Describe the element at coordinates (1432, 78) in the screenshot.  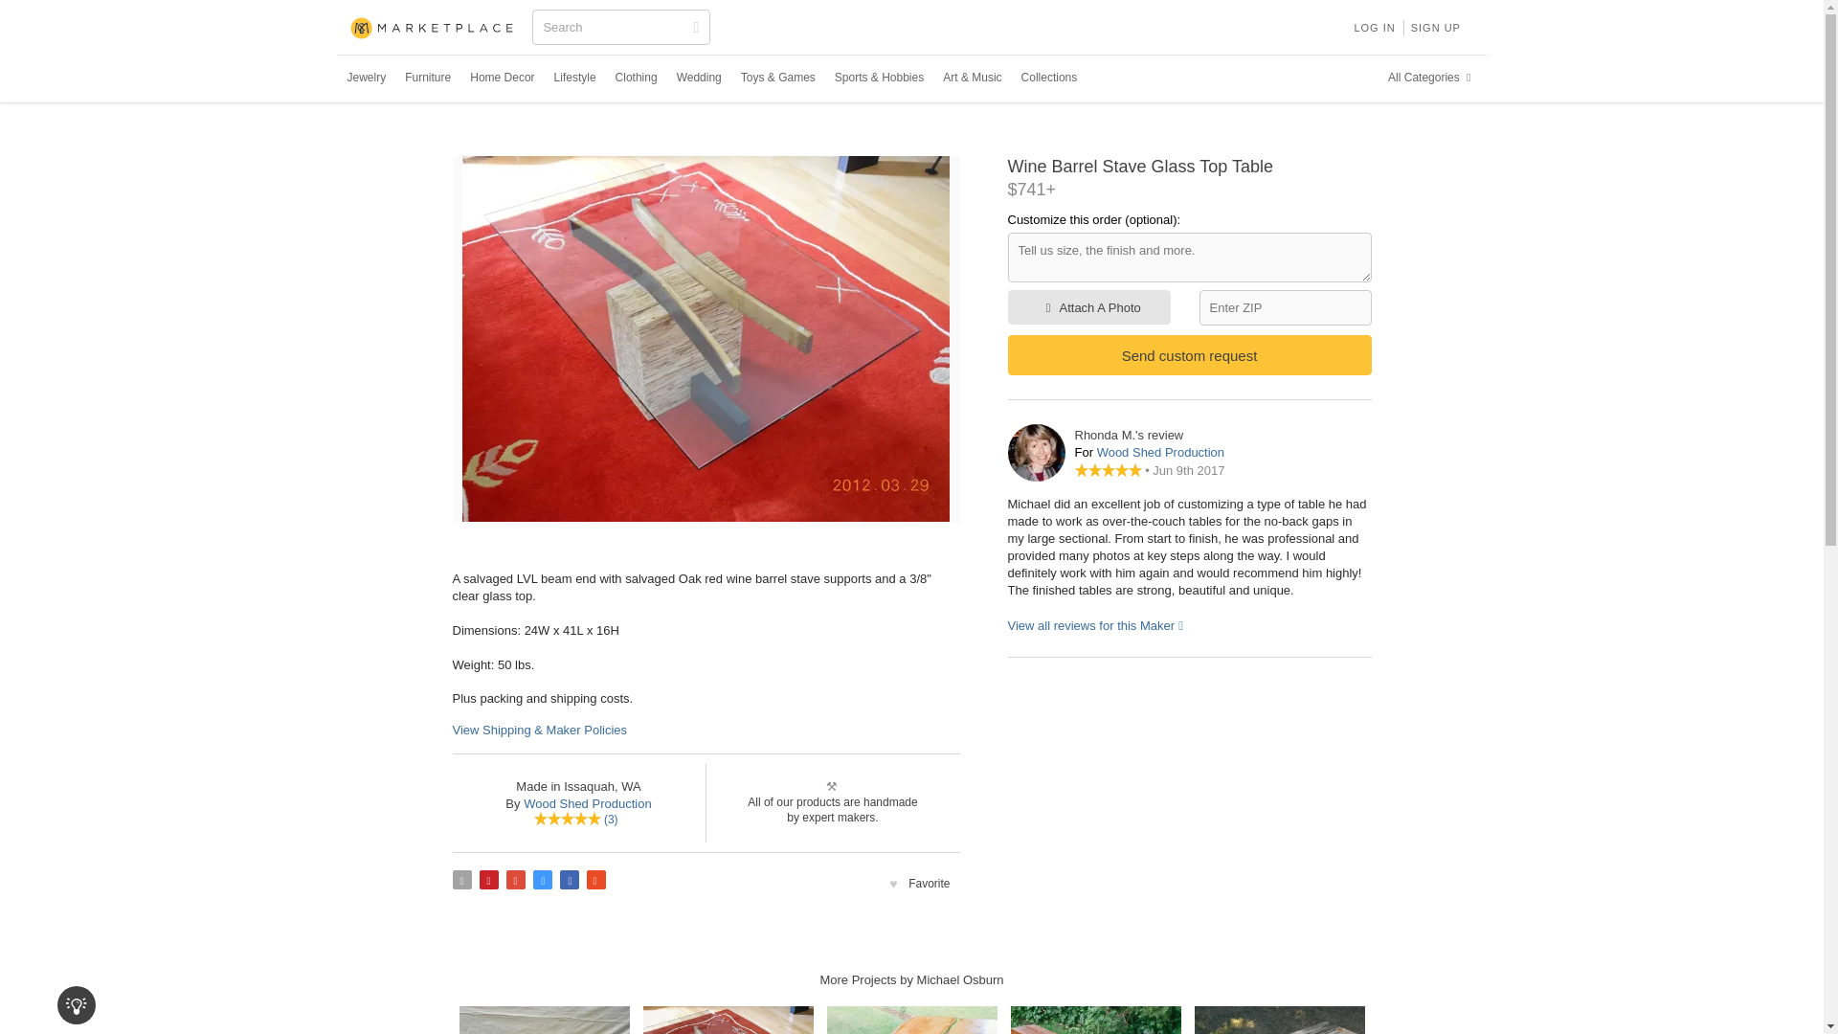
I see `All Categories` at that location.